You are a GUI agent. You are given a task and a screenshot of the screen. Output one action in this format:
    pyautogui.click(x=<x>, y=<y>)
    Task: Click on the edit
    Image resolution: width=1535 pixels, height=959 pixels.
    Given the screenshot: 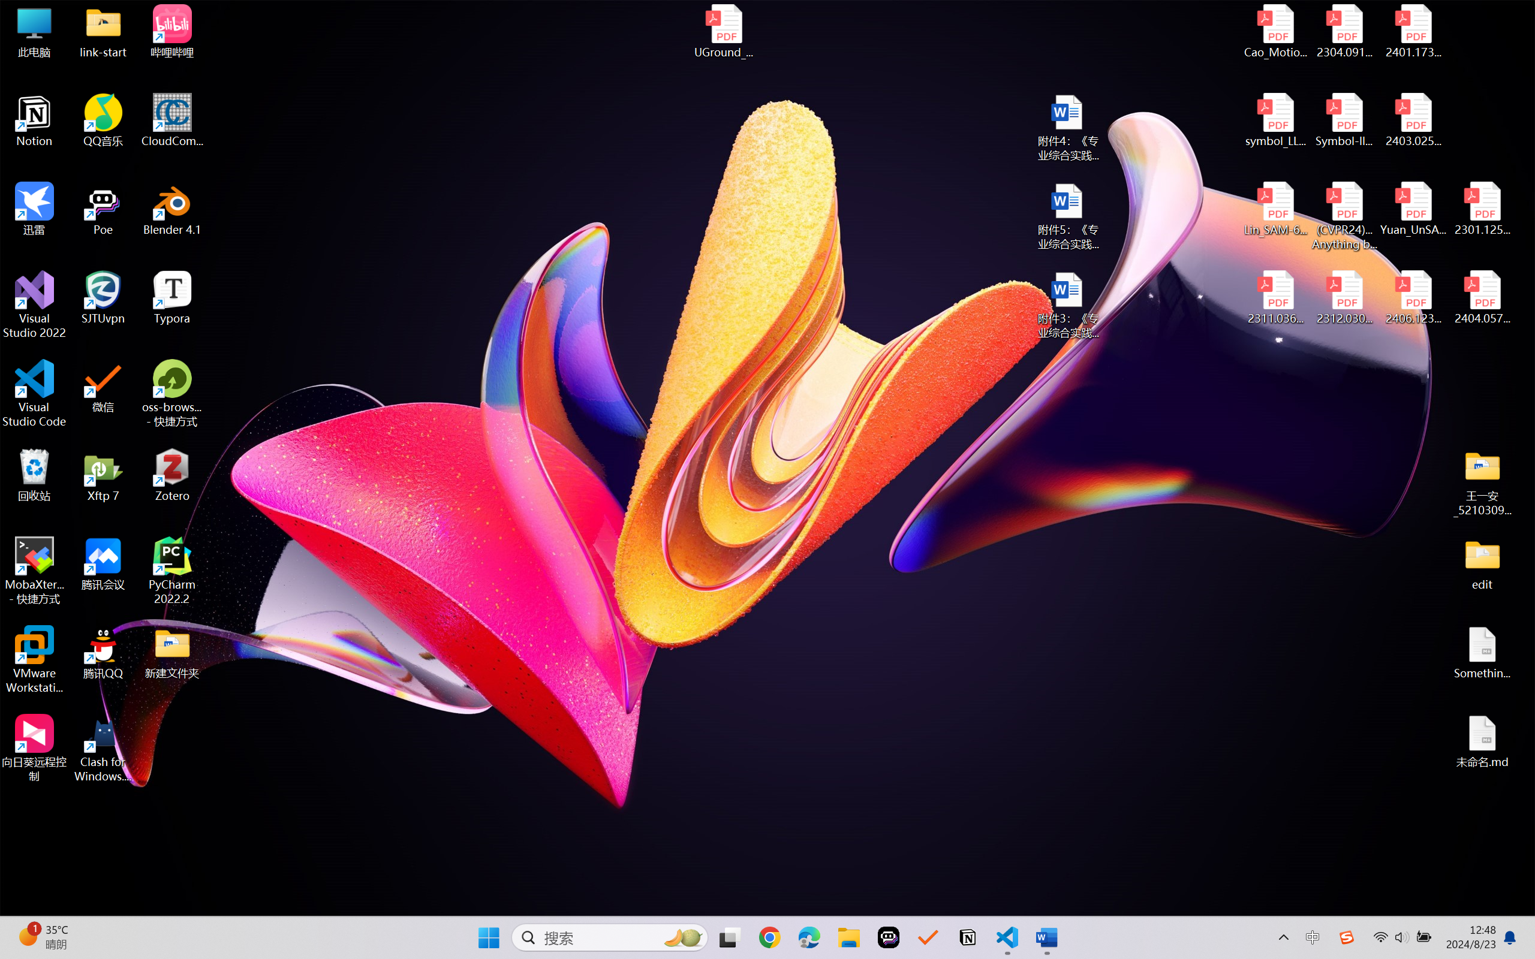 What is the action you would take?
    pyautogui.click(x=1482, y=563)
    